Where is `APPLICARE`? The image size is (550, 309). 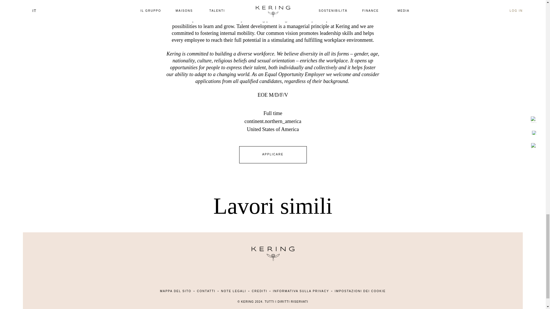 APPLICARE is located at coordinates (272, 154).